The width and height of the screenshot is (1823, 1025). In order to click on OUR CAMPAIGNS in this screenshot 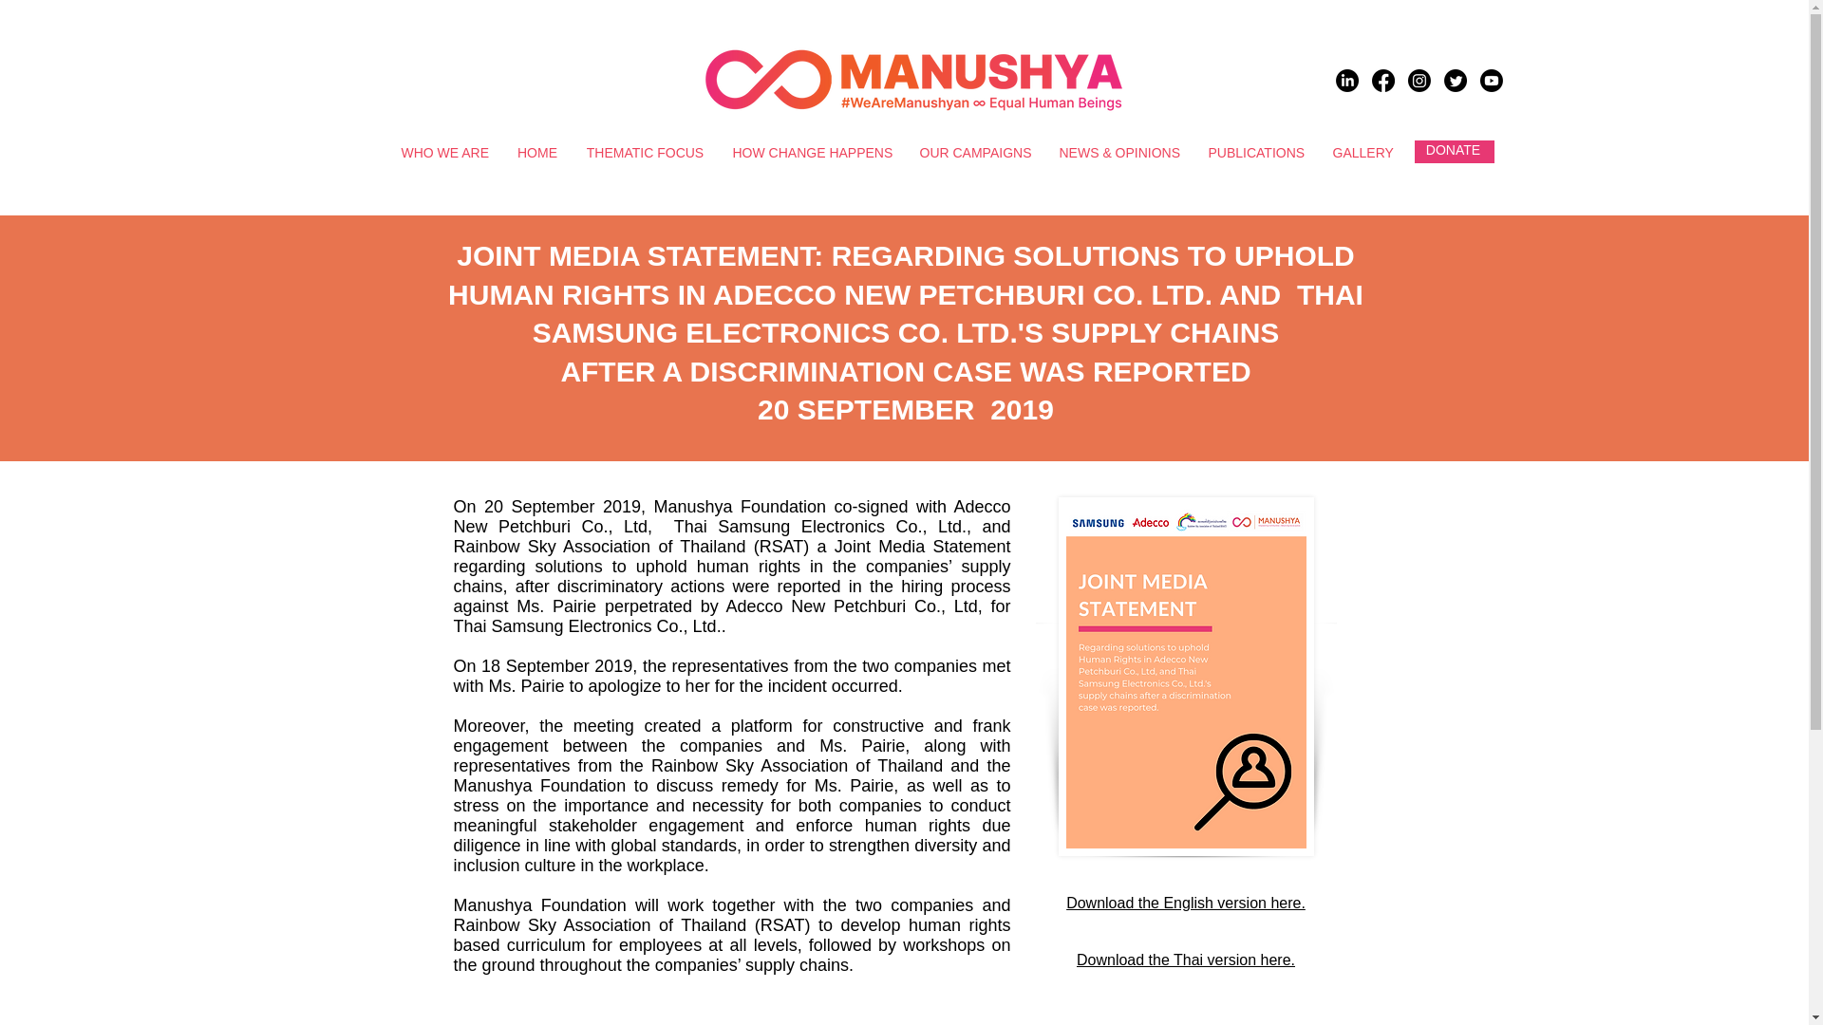, I will do `click(975, 152)`.